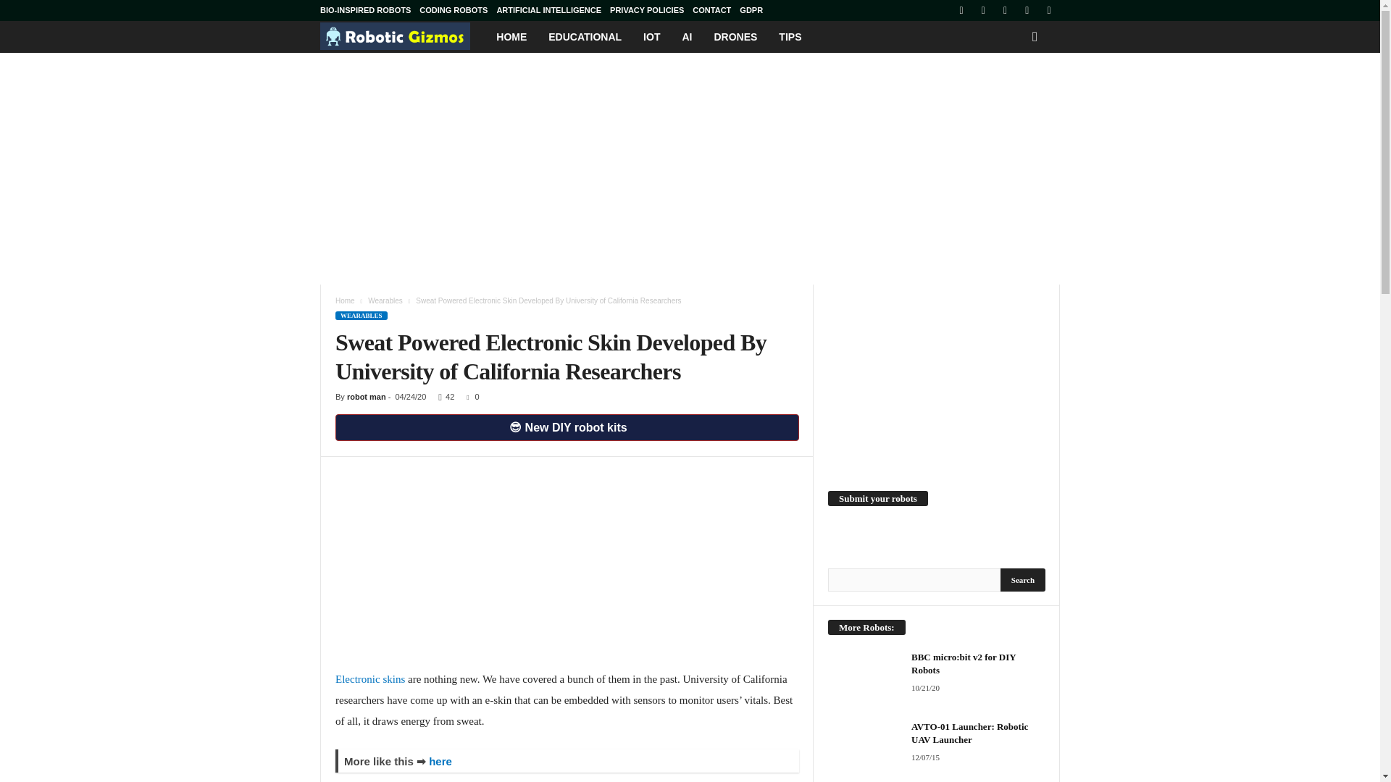 The height and width of the screenshot is (782, 1391). Describe the element at coordinates (647, 10) in the screenshot. I see `PRIVACY POLICIES` at that location.